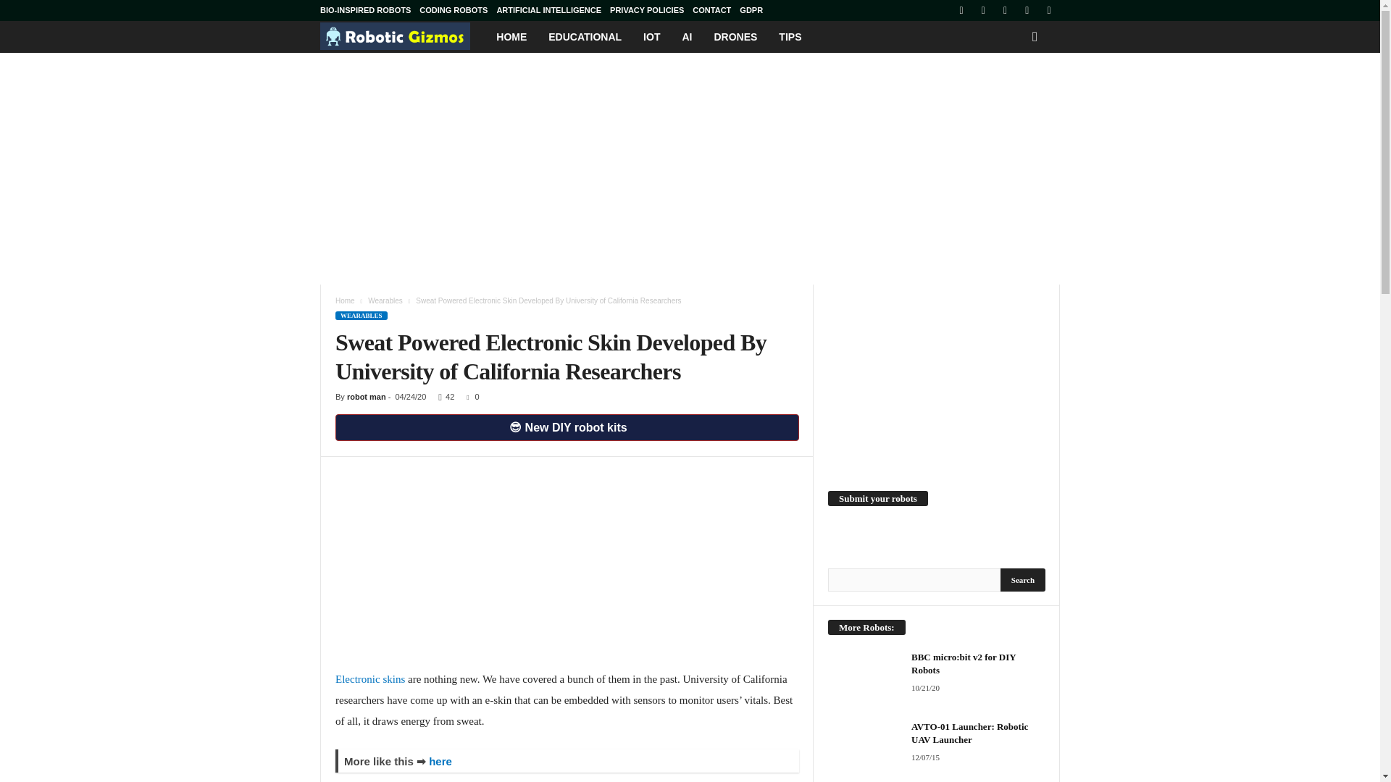 The height and width of the screenshot is (782, 1391). Describe the element at coordinates (647, 10) in the screenshot. I see `PRIVACY POLICIES` at that location.